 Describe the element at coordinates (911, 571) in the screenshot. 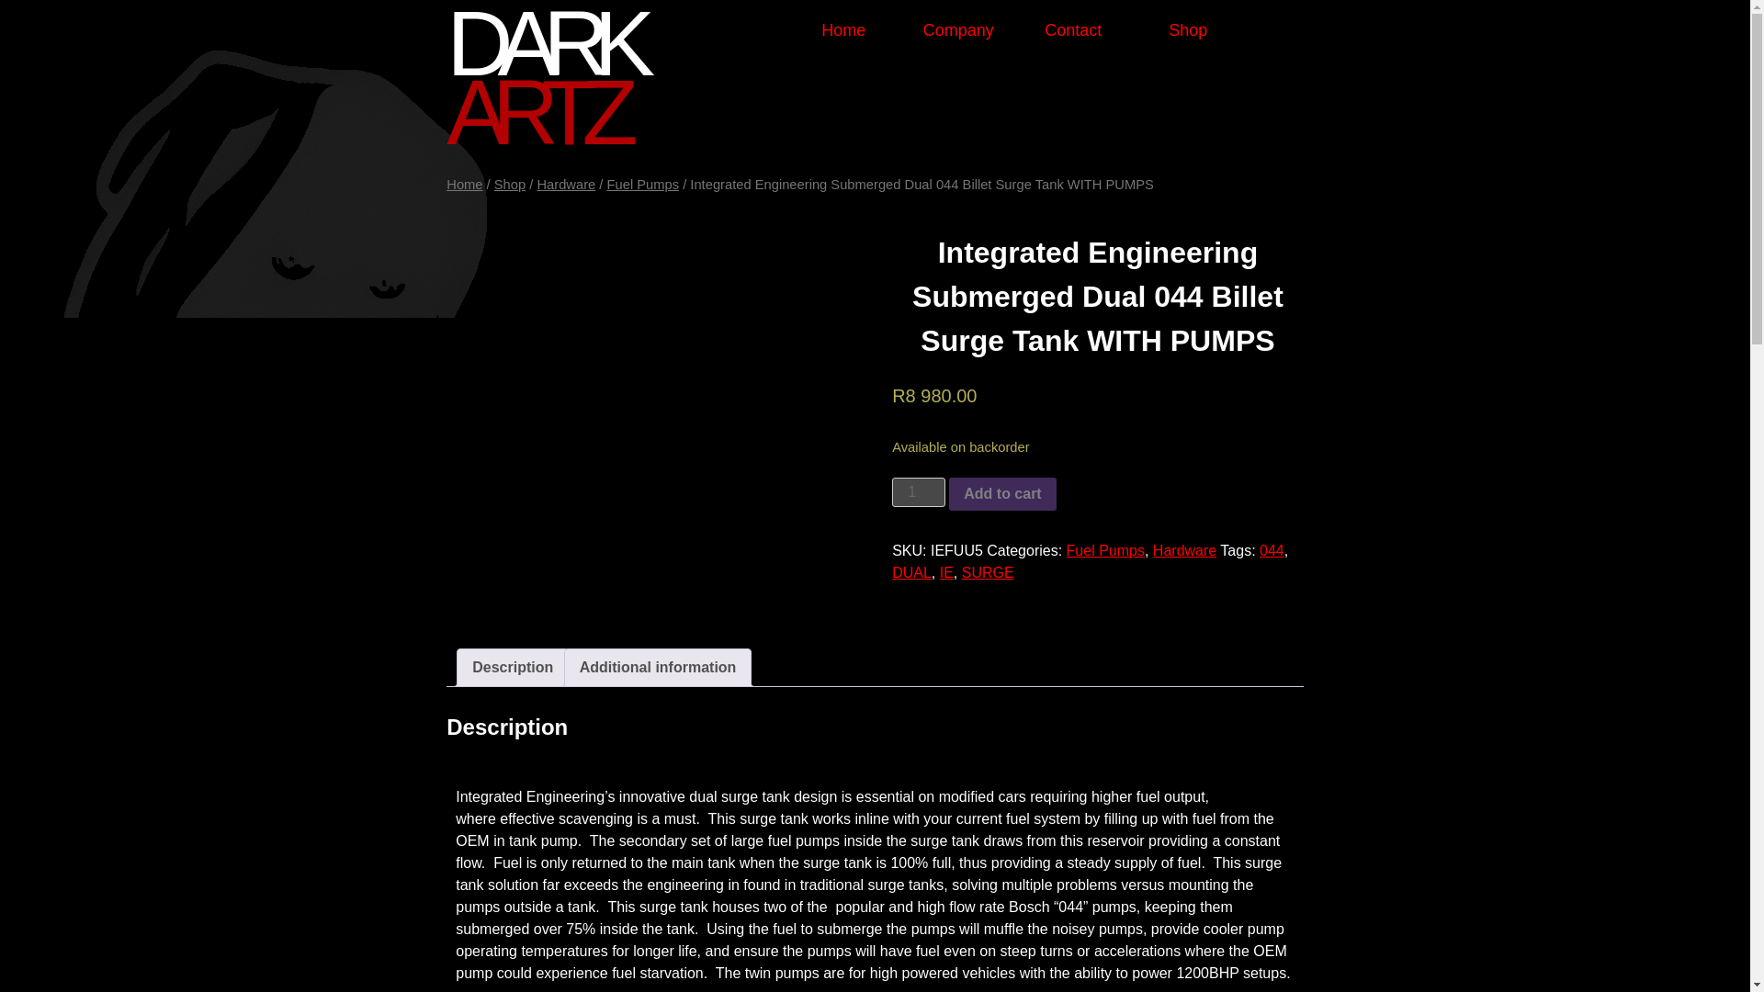

I see `DUAL` at that location.